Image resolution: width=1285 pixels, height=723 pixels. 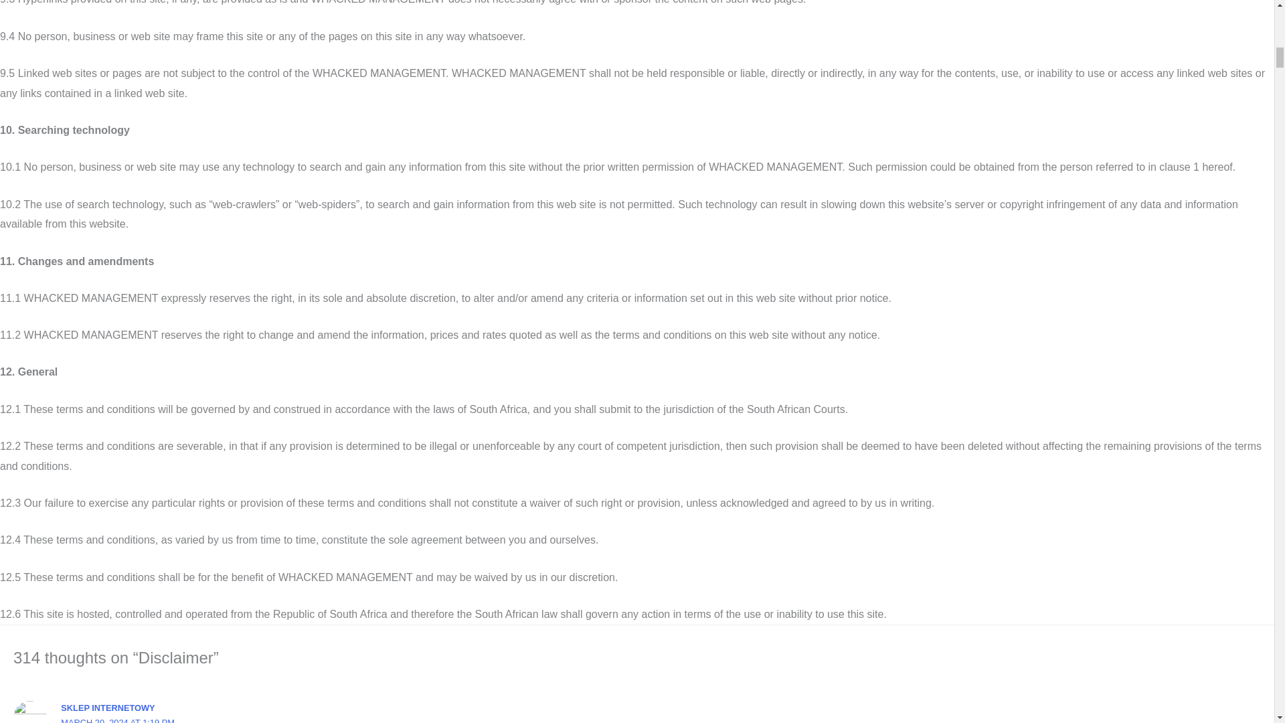 I want to click on SKLEP INTERNETOWY, so click(x=107, y=707).